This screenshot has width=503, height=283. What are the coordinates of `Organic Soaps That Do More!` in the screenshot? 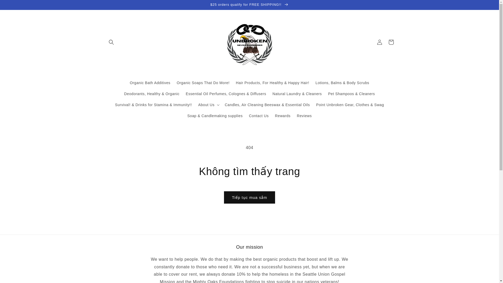 It's located at (203, 83).